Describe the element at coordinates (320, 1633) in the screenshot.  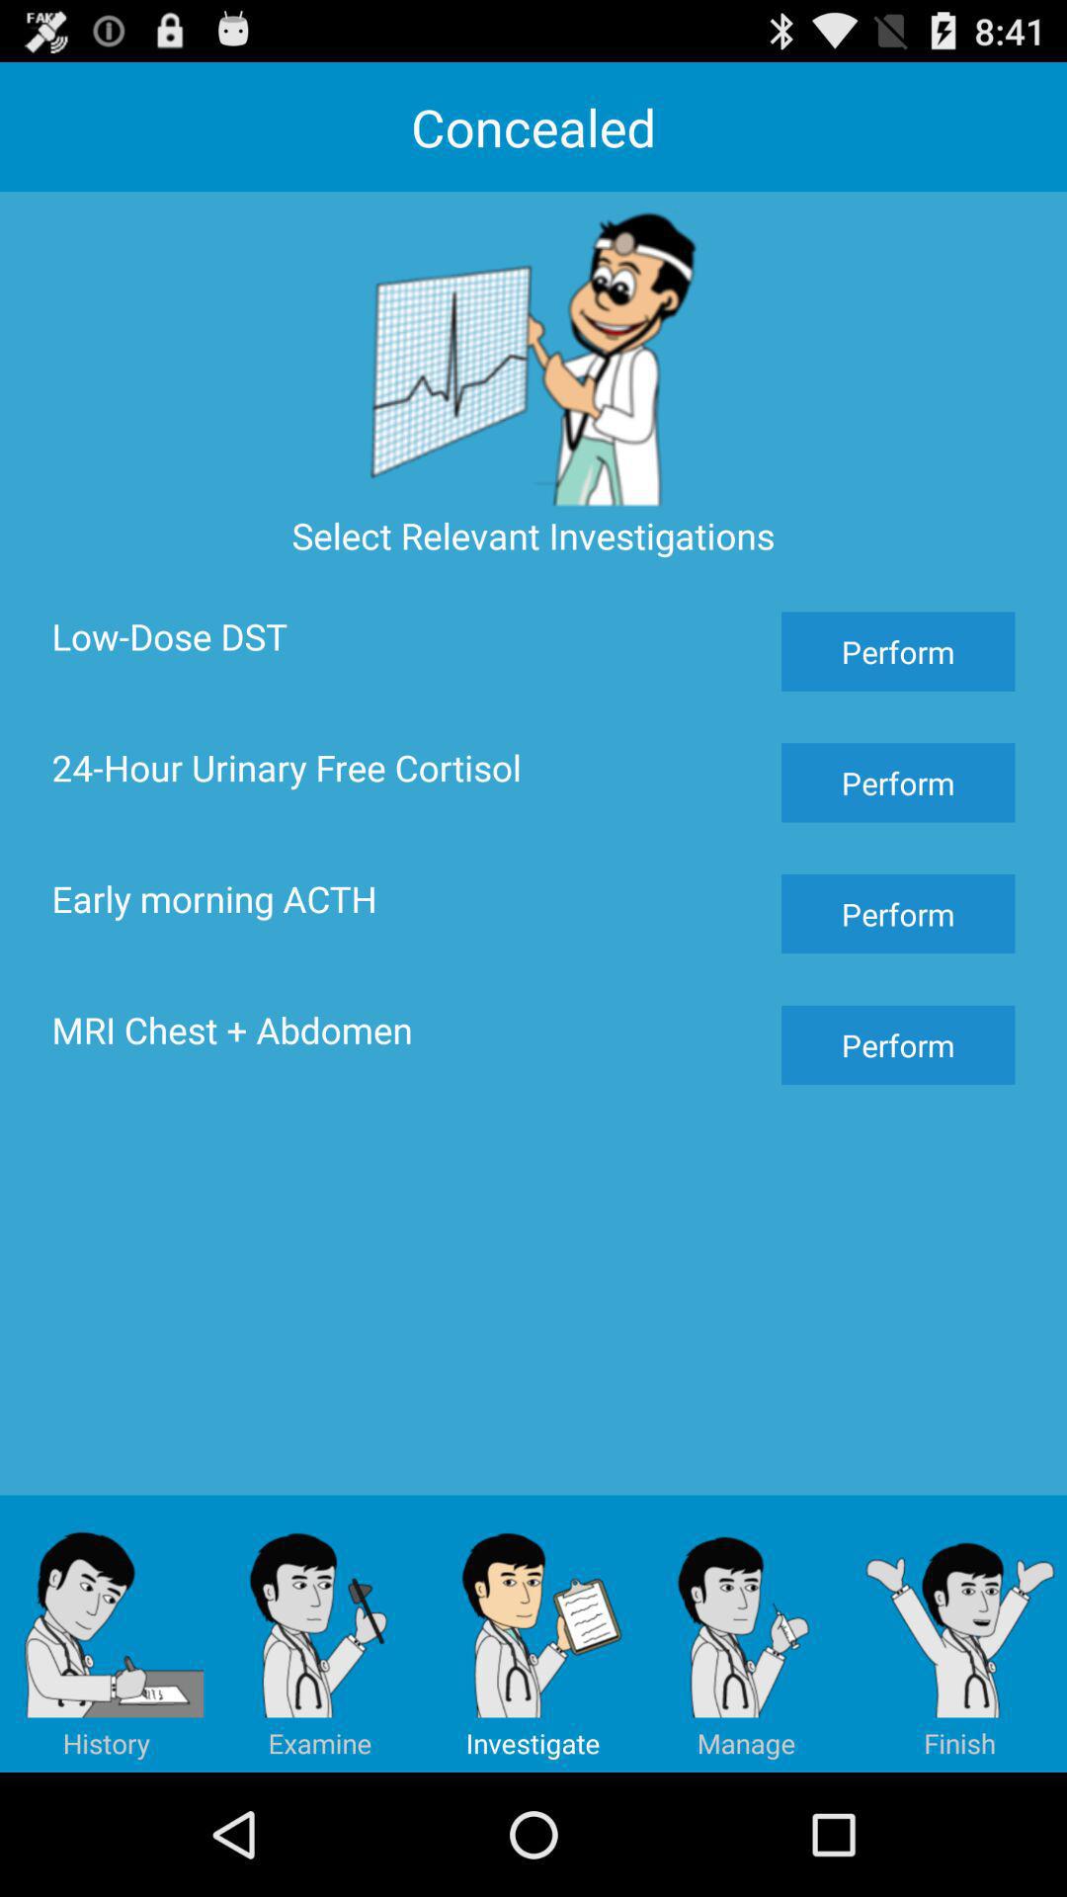
I see `press app below the mri chest + abdomen app` at that location.